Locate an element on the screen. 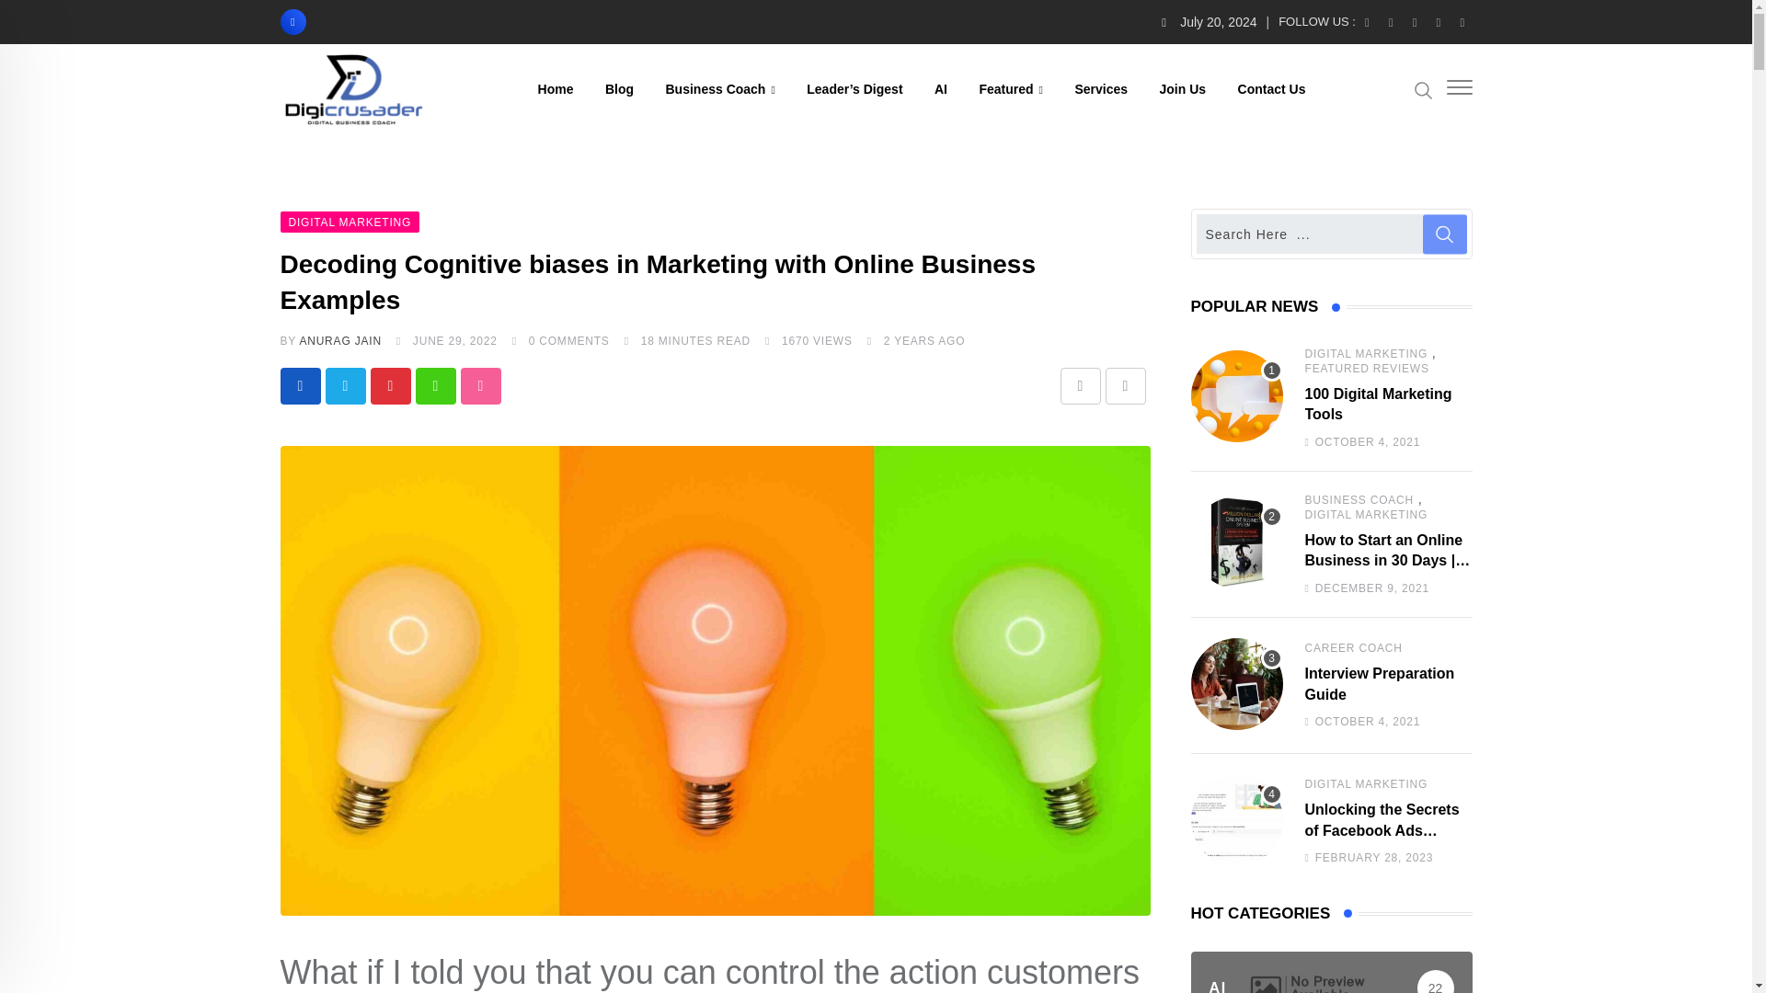 The image size is (1766, 993). Posts by Anurag Jain is located at coordinates (339, 340).